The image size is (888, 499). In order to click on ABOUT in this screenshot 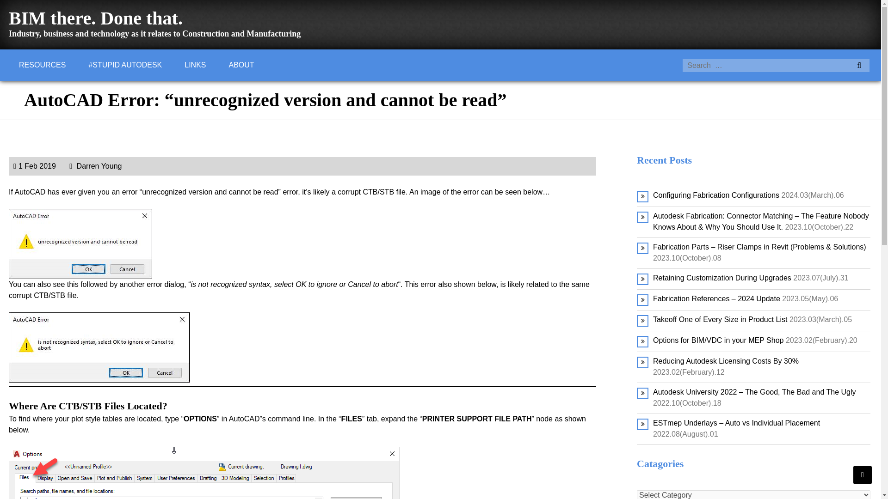, I will do `click(241, 65)`.